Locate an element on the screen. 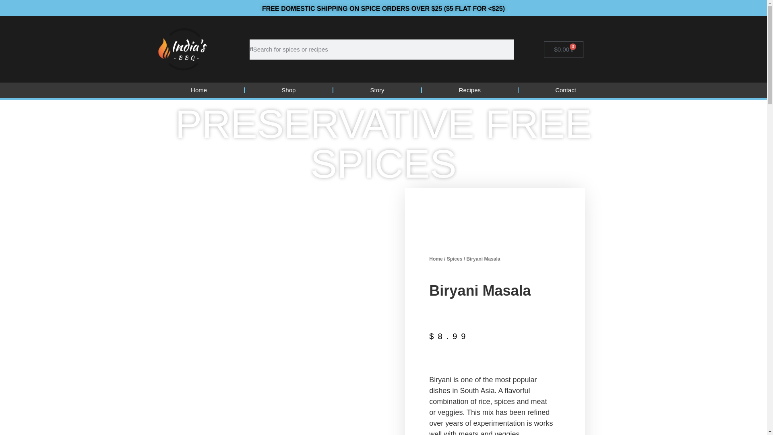 This screenshot has width=773, height=435. Shop is located at coordinates (288, 90).